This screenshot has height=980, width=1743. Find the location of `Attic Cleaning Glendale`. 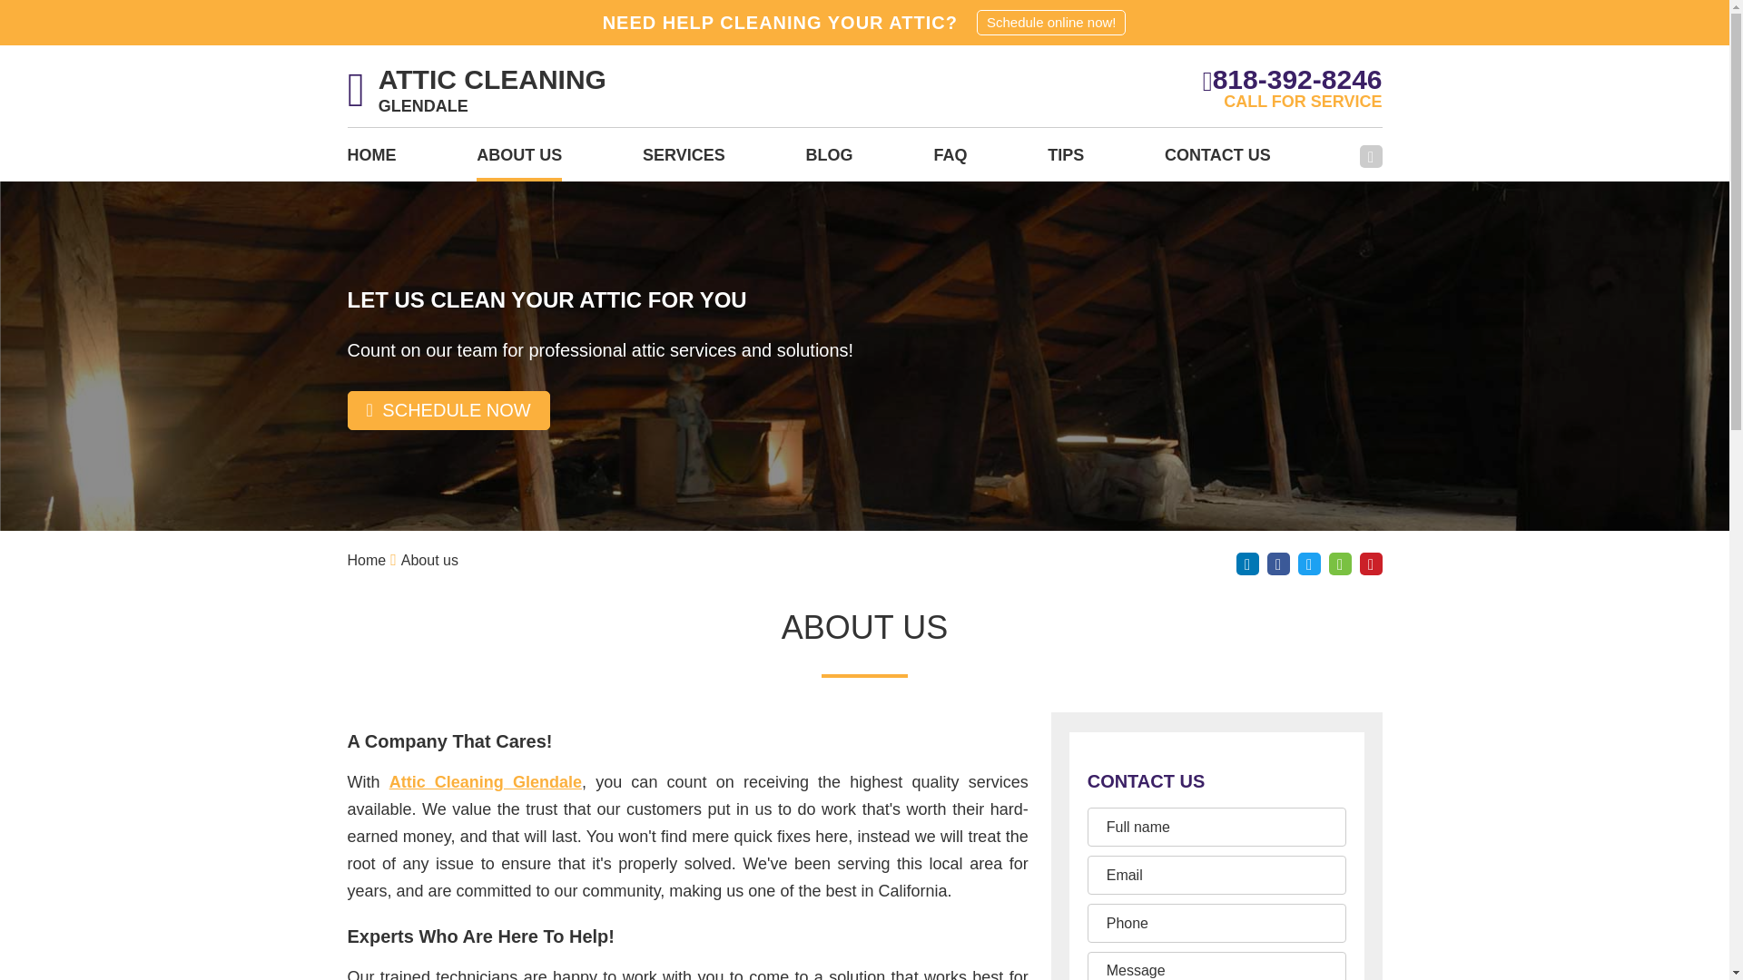

Attic Cleaning Glendale is located at coordinates (485, 782).